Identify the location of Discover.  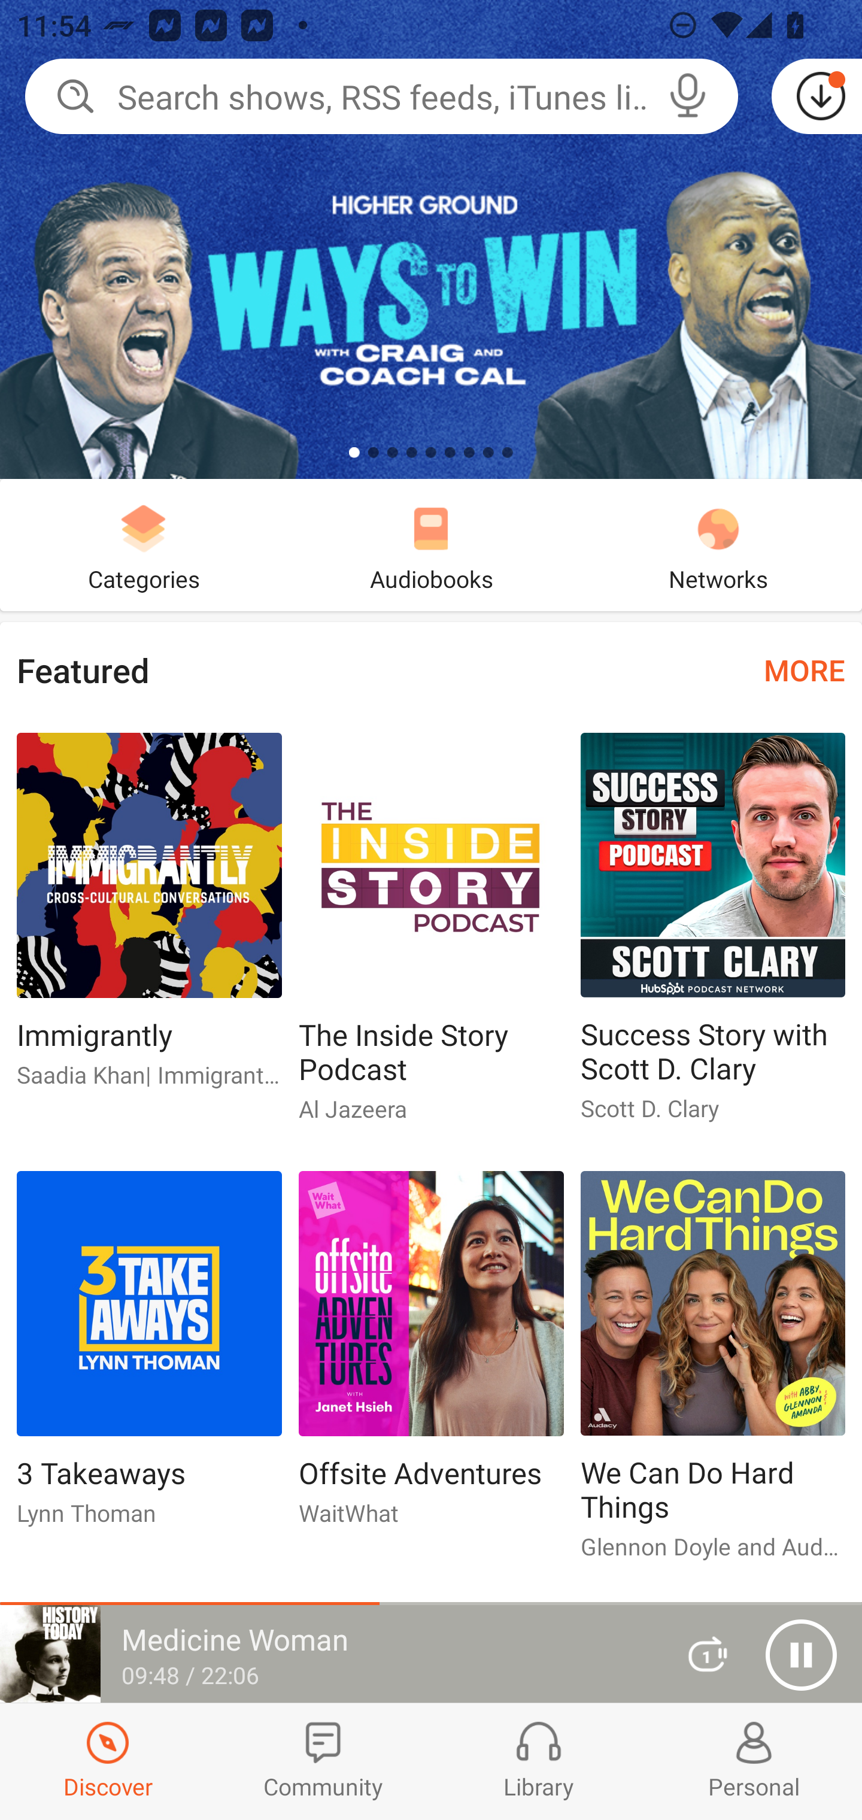
(108, 1761).